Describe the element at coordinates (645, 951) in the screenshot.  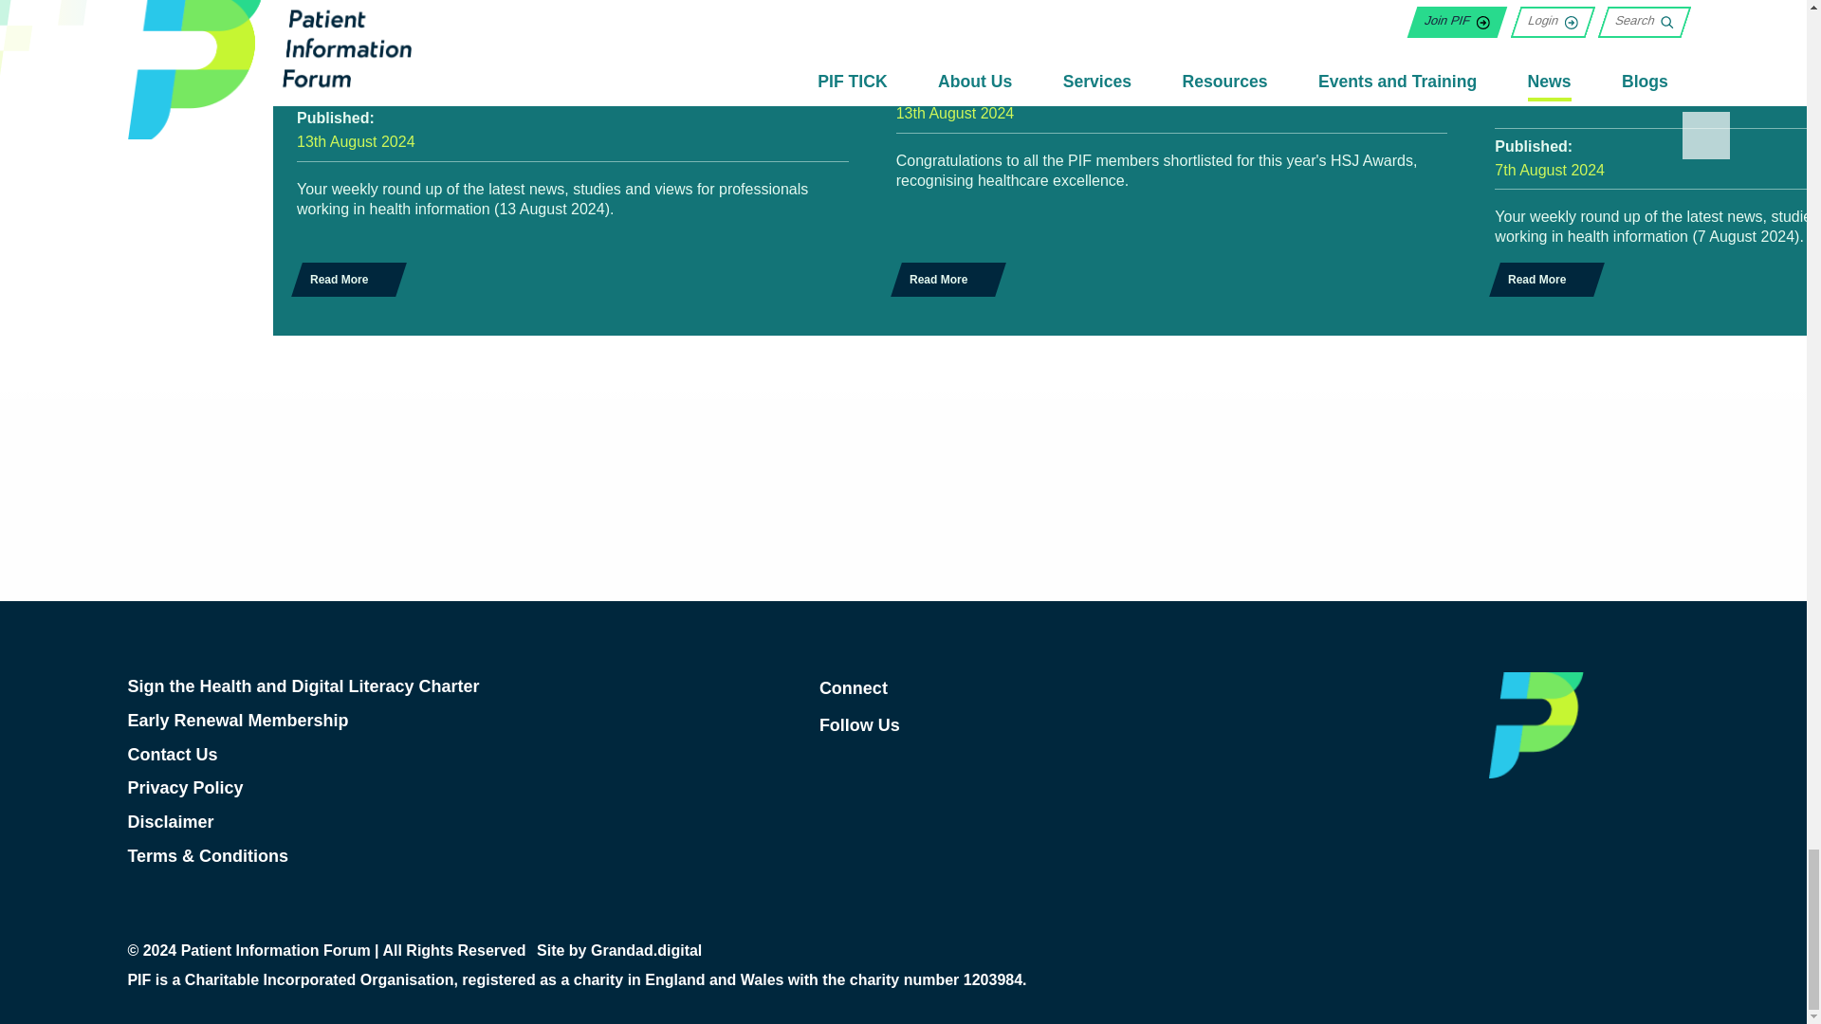
I see `Grandad Digital` at that location.